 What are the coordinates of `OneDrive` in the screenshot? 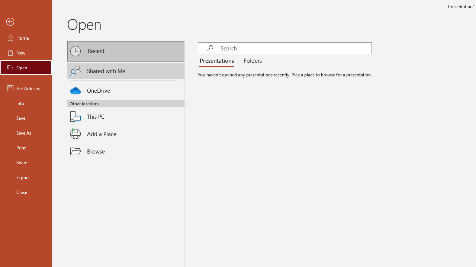 It's located at (126, 89).